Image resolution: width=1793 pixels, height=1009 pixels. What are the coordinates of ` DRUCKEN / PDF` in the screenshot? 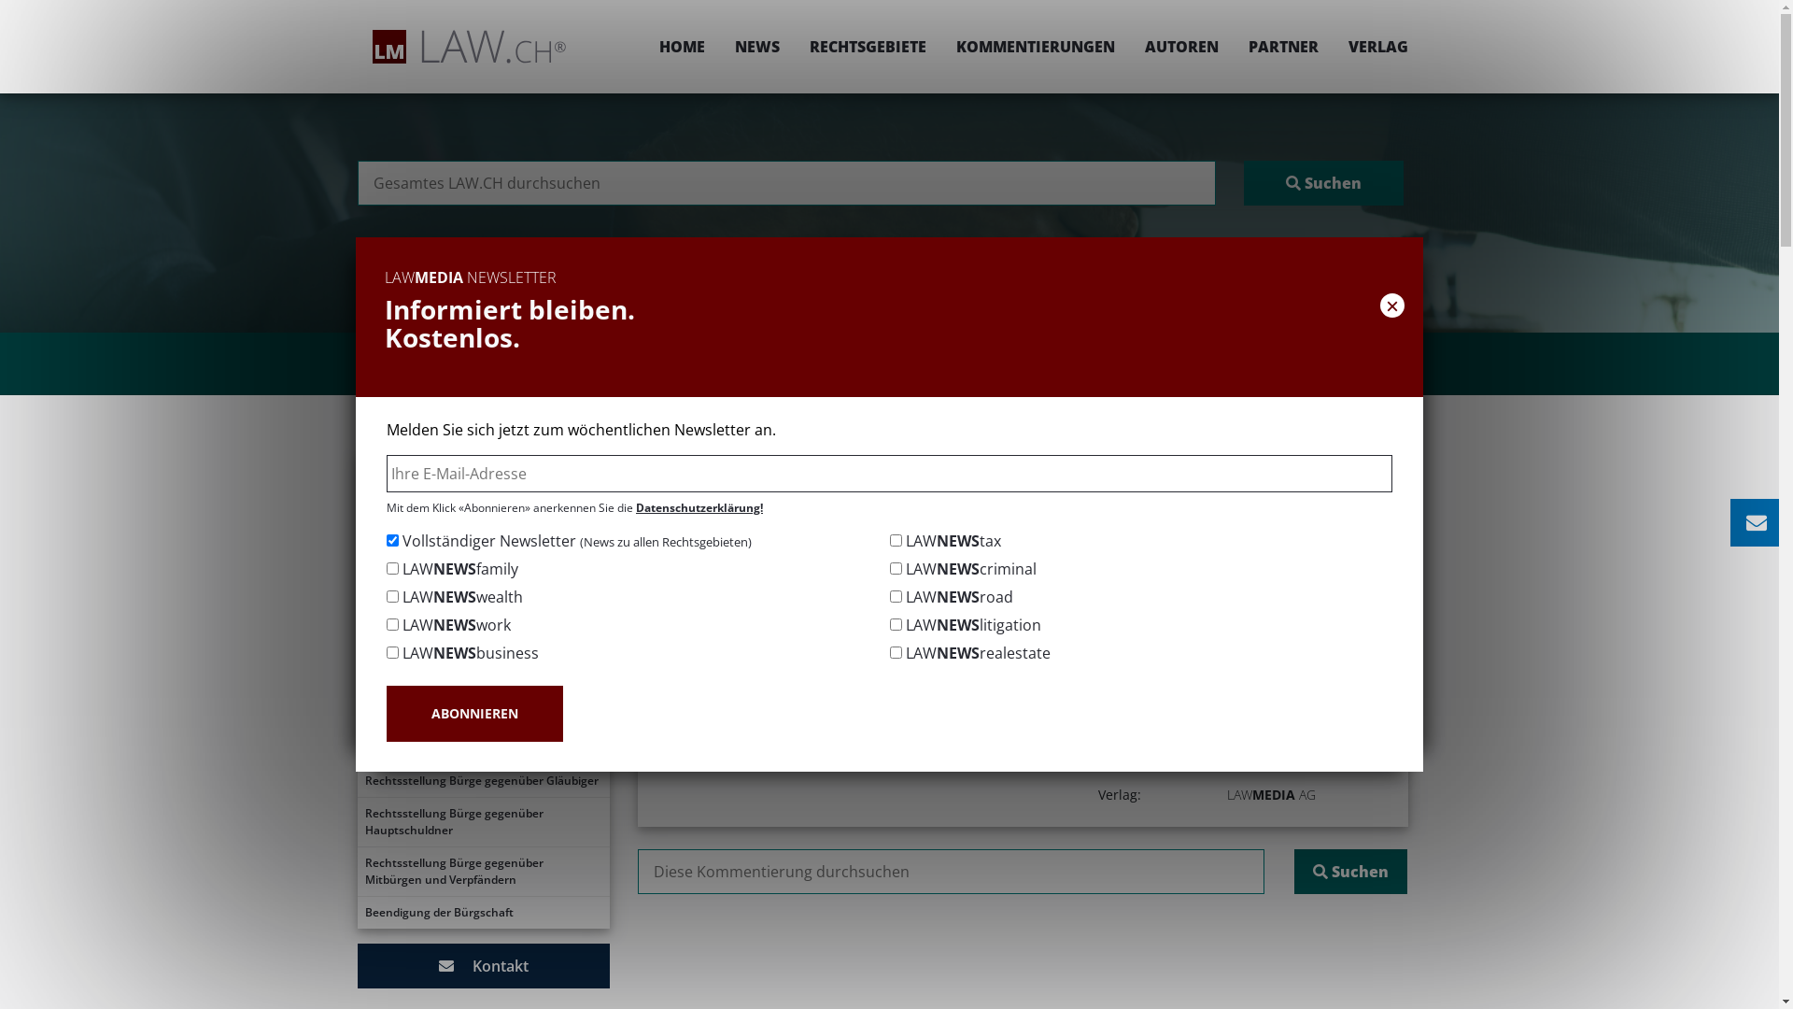 It's located at (1350, 525).